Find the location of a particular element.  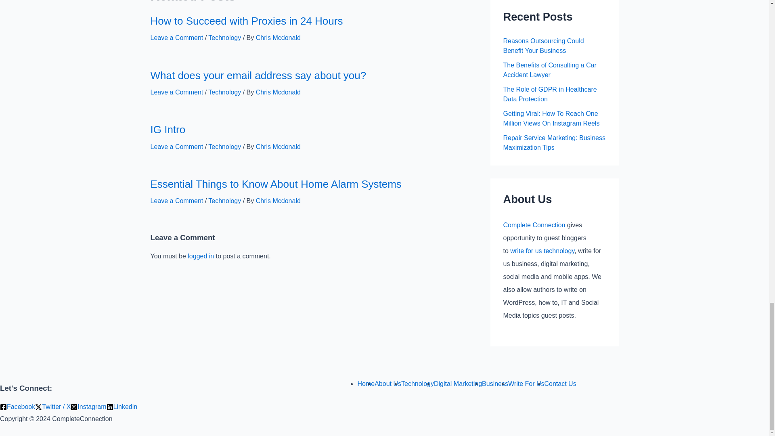

View all posts by Chris Mcdonald is located at coordinates (278, 201).